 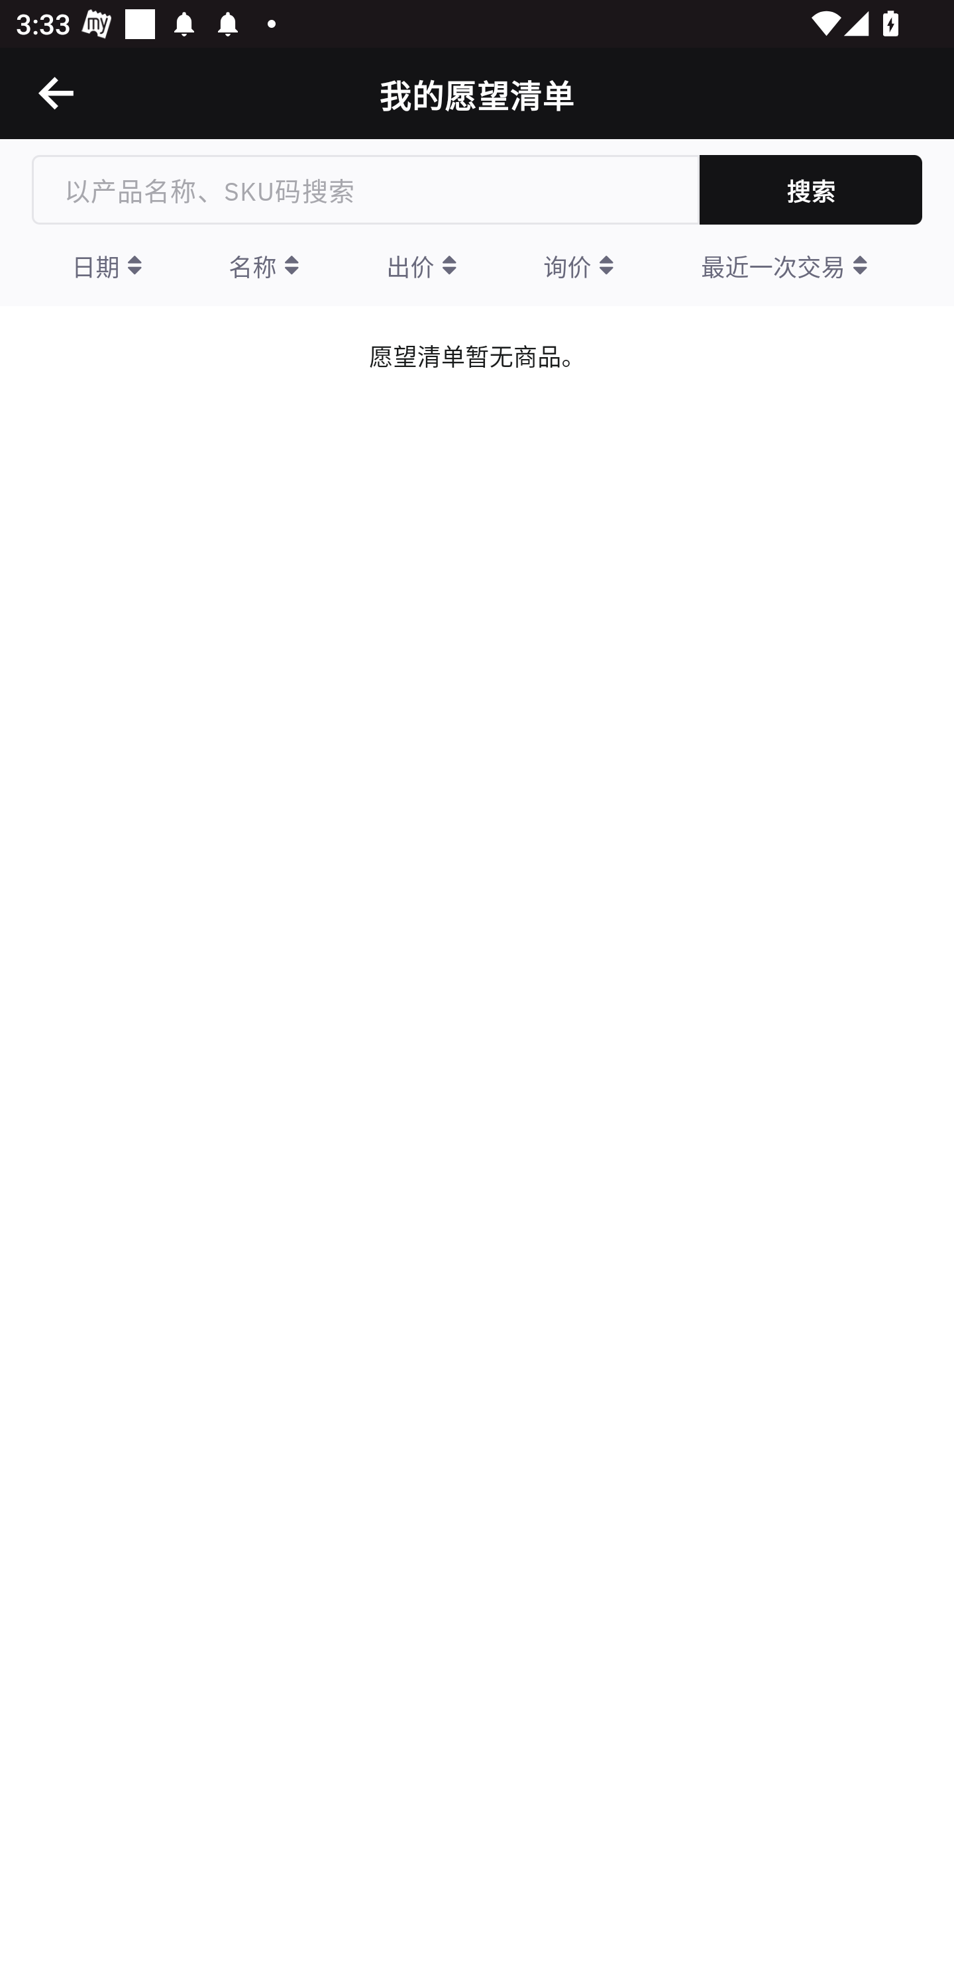 I want to click on 名称 , so click(x=264, y=265).